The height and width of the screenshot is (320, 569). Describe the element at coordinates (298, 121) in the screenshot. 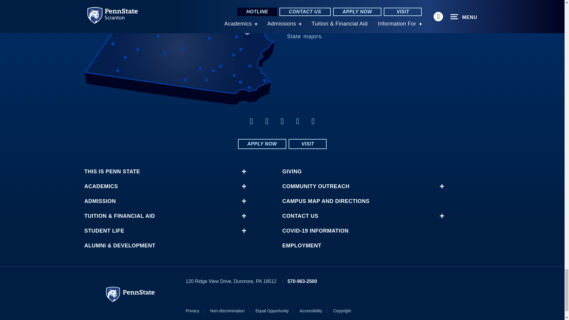

I see `youtube` at that location.